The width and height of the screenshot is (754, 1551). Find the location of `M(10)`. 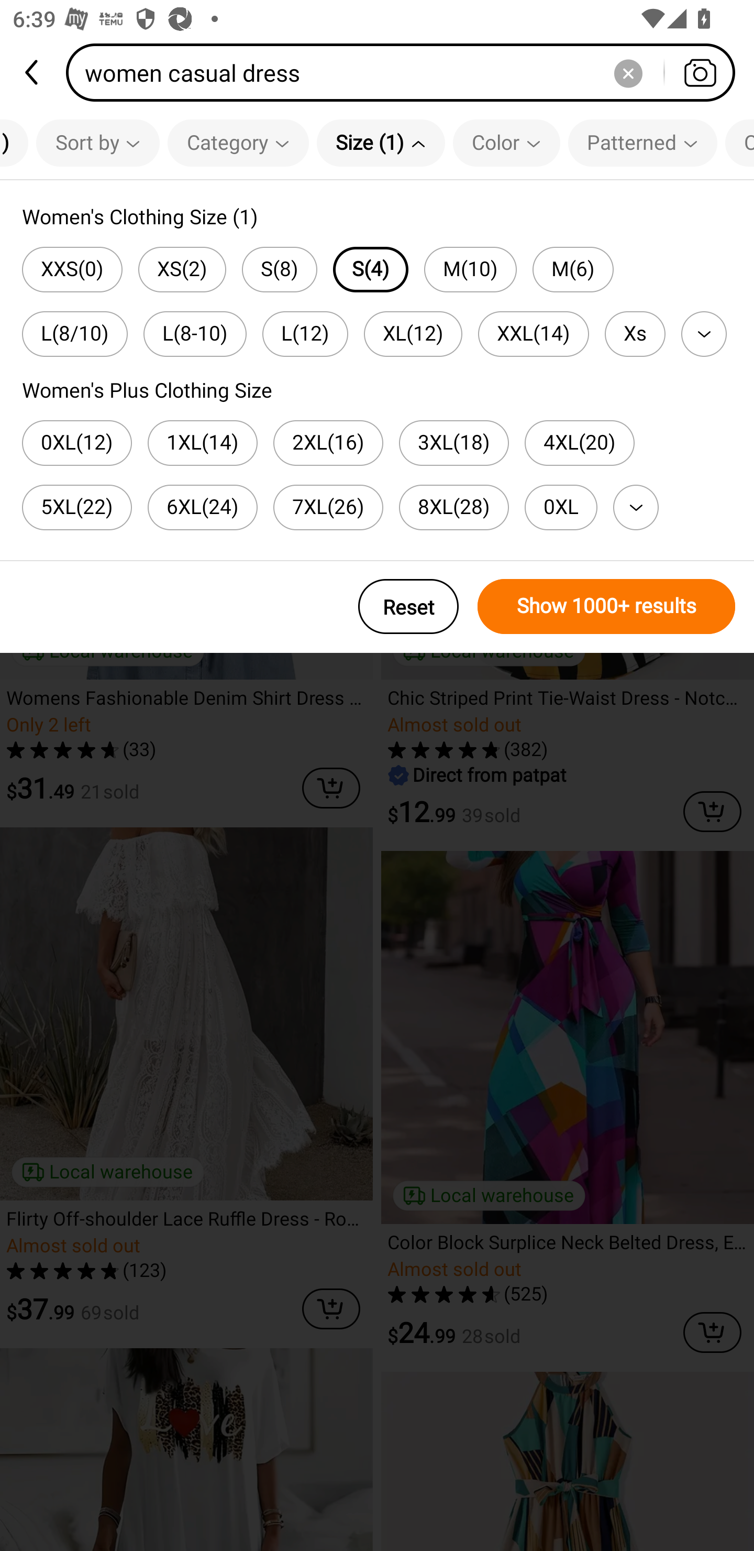

M(10) is located at coordinates (470, 269).